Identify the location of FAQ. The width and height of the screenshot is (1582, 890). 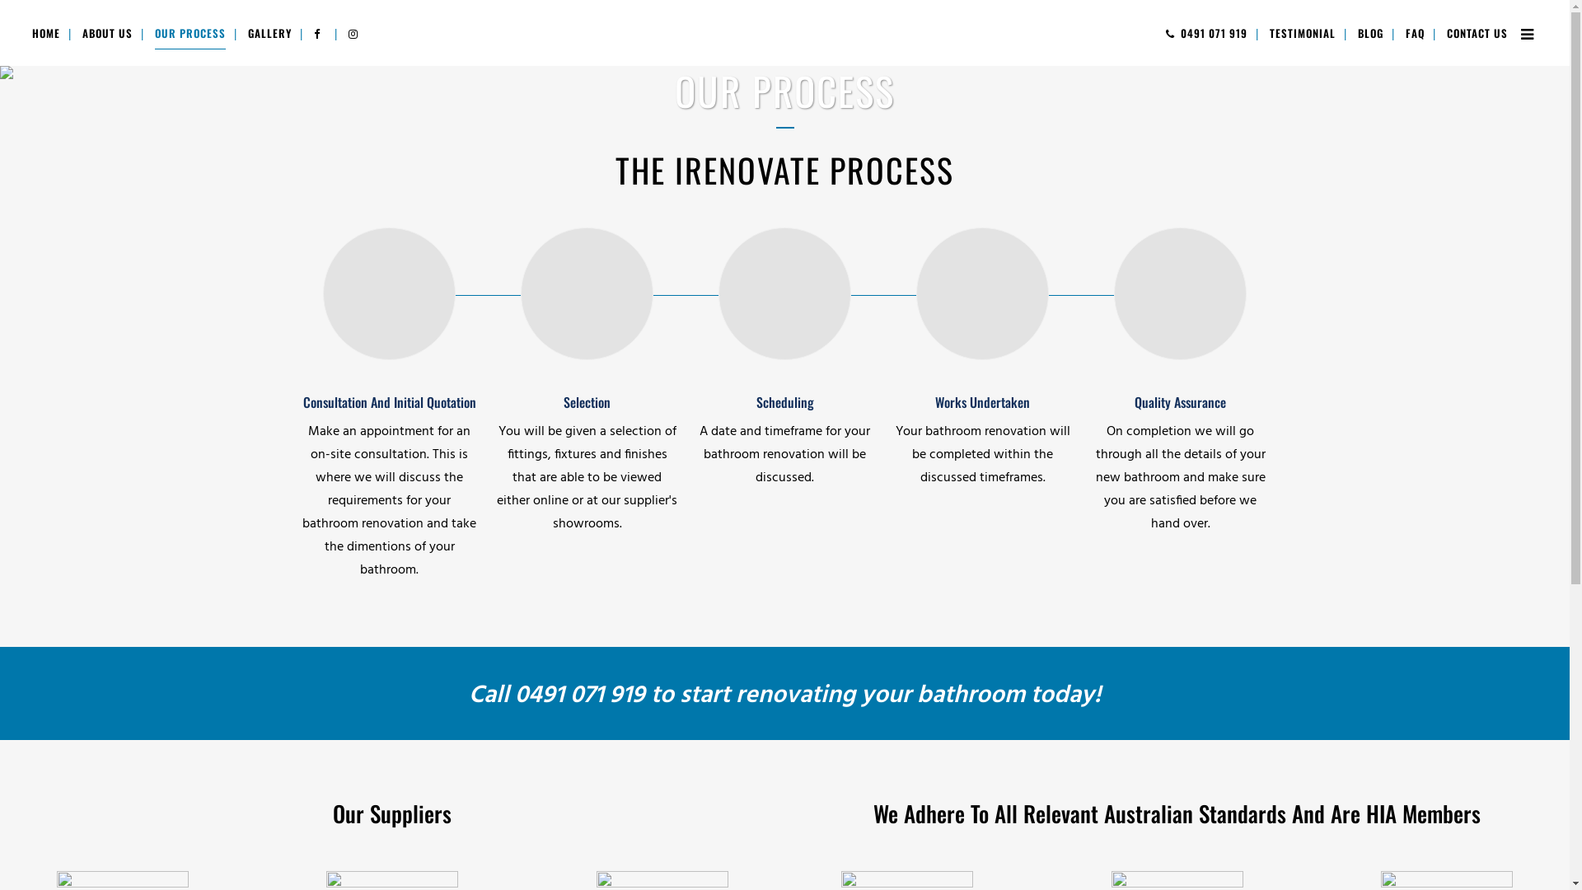
(1416, 33).